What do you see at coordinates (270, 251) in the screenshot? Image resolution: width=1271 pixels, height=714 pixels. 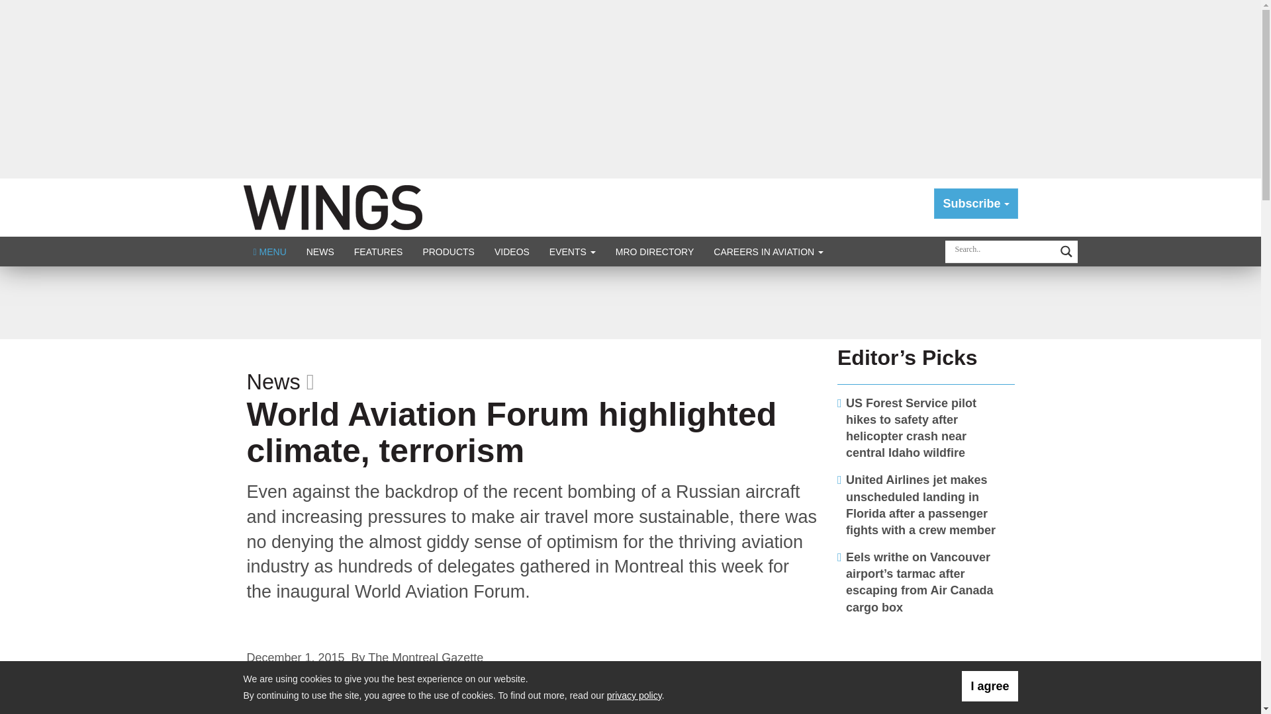 I see `Click to show site navigation` at bounding box center [270, 251].